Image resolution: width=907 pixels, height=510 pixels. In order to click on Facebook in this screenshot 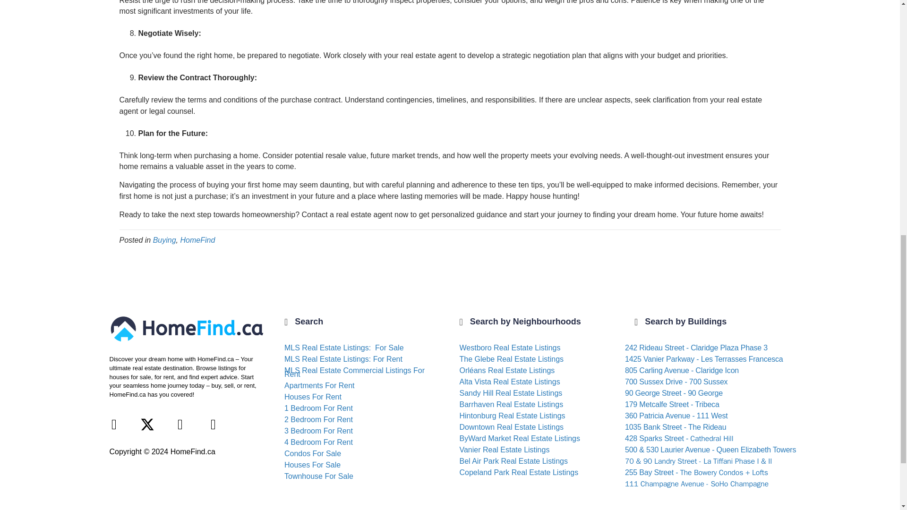, I will do `click(114, 424)`.